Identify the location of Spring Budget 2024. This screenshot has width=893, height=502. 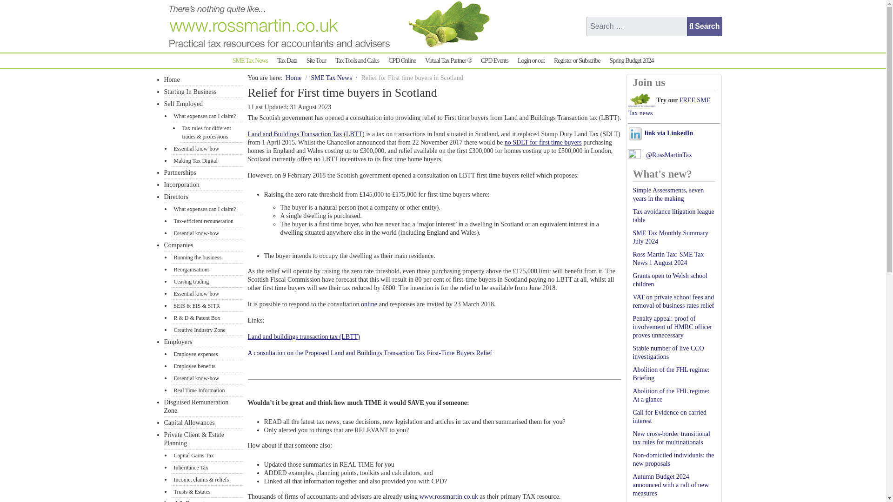
(631, 60).